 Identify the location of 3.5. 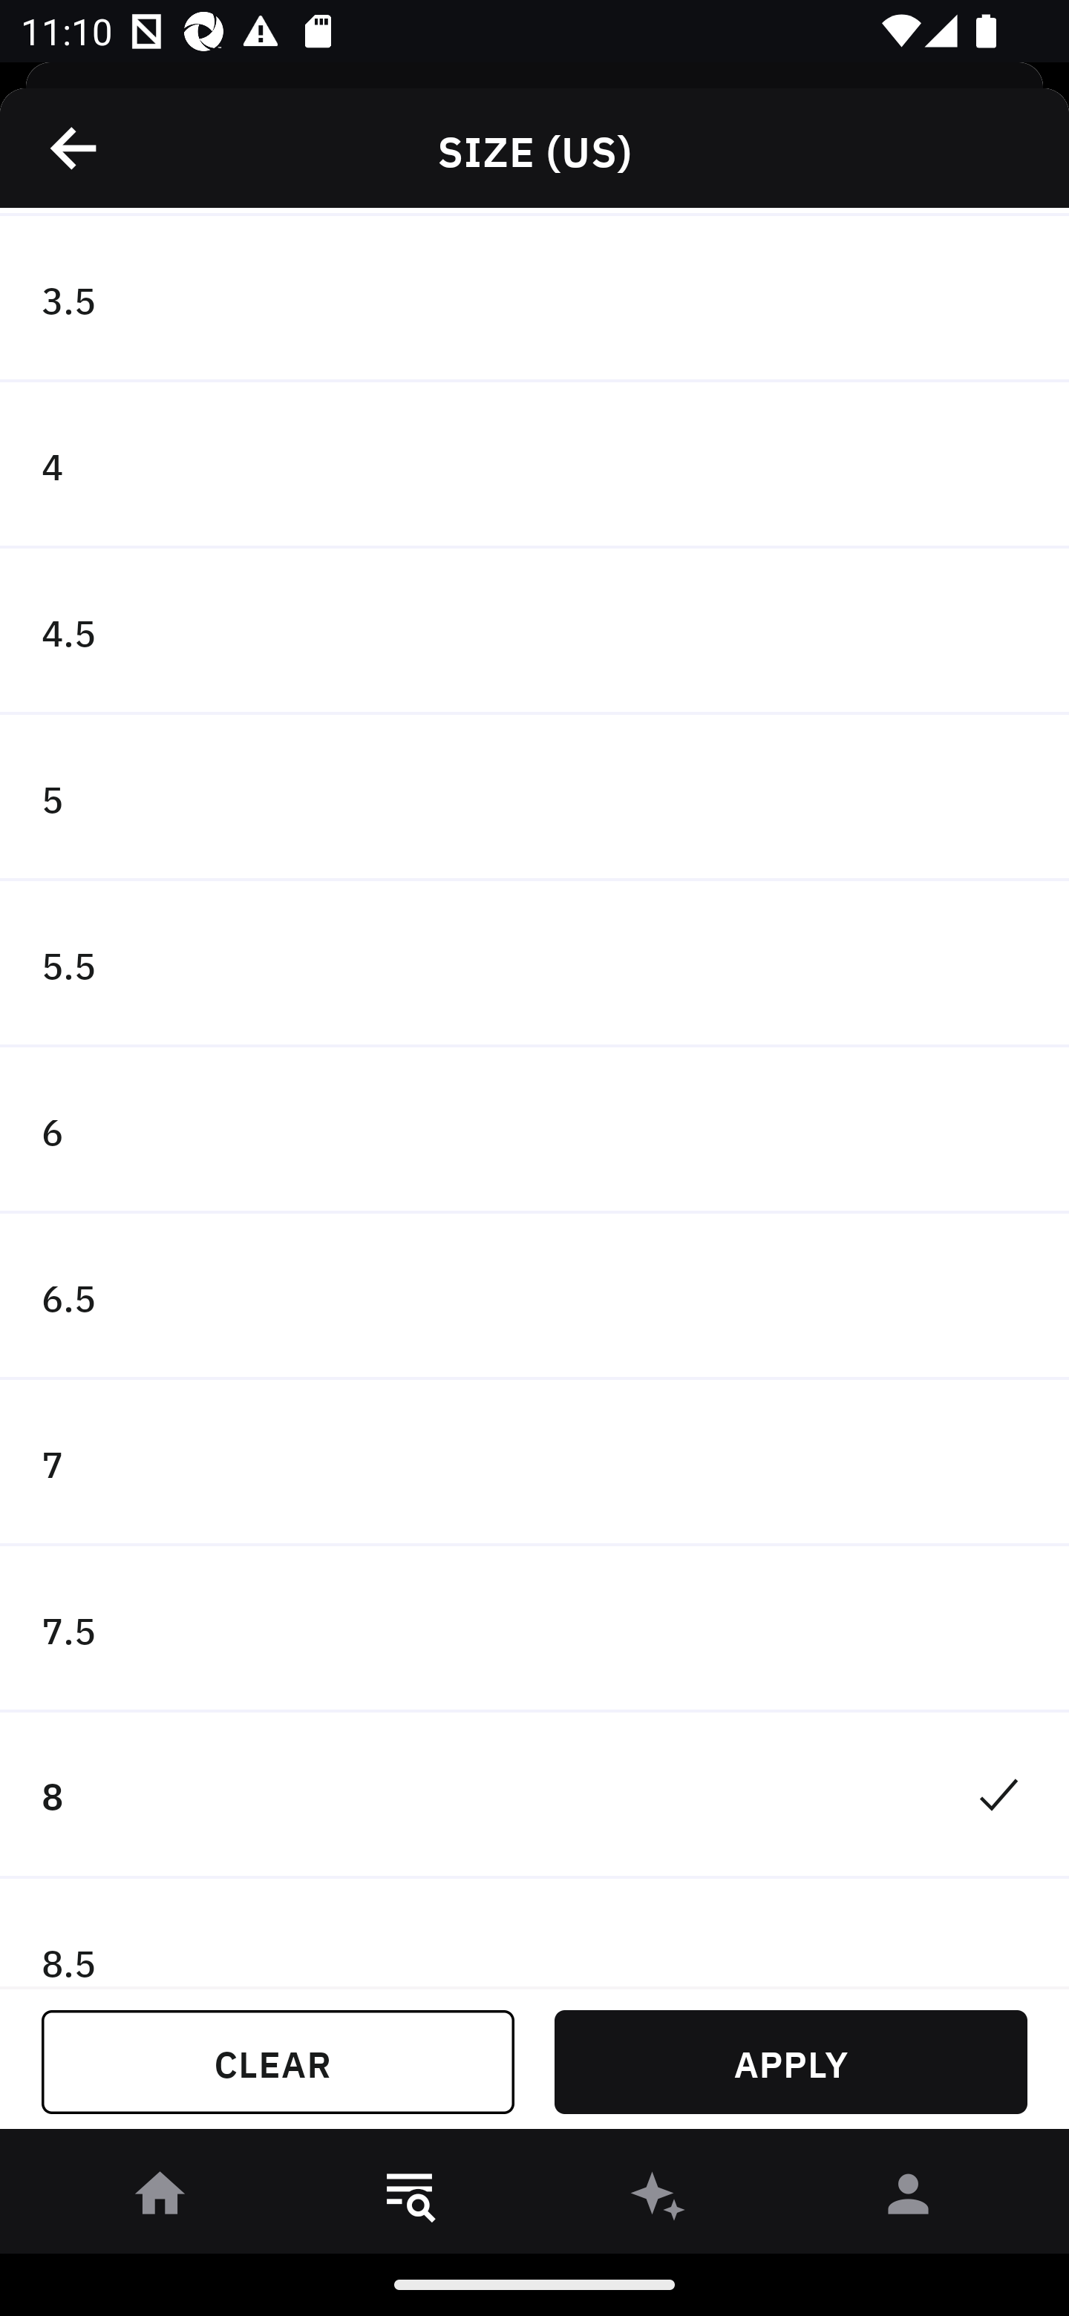
(534, 298).